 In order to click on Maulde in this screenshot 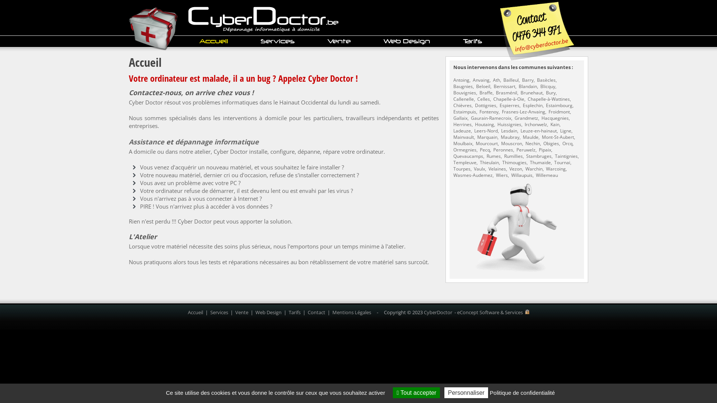, I will do `click(531, 137)`.